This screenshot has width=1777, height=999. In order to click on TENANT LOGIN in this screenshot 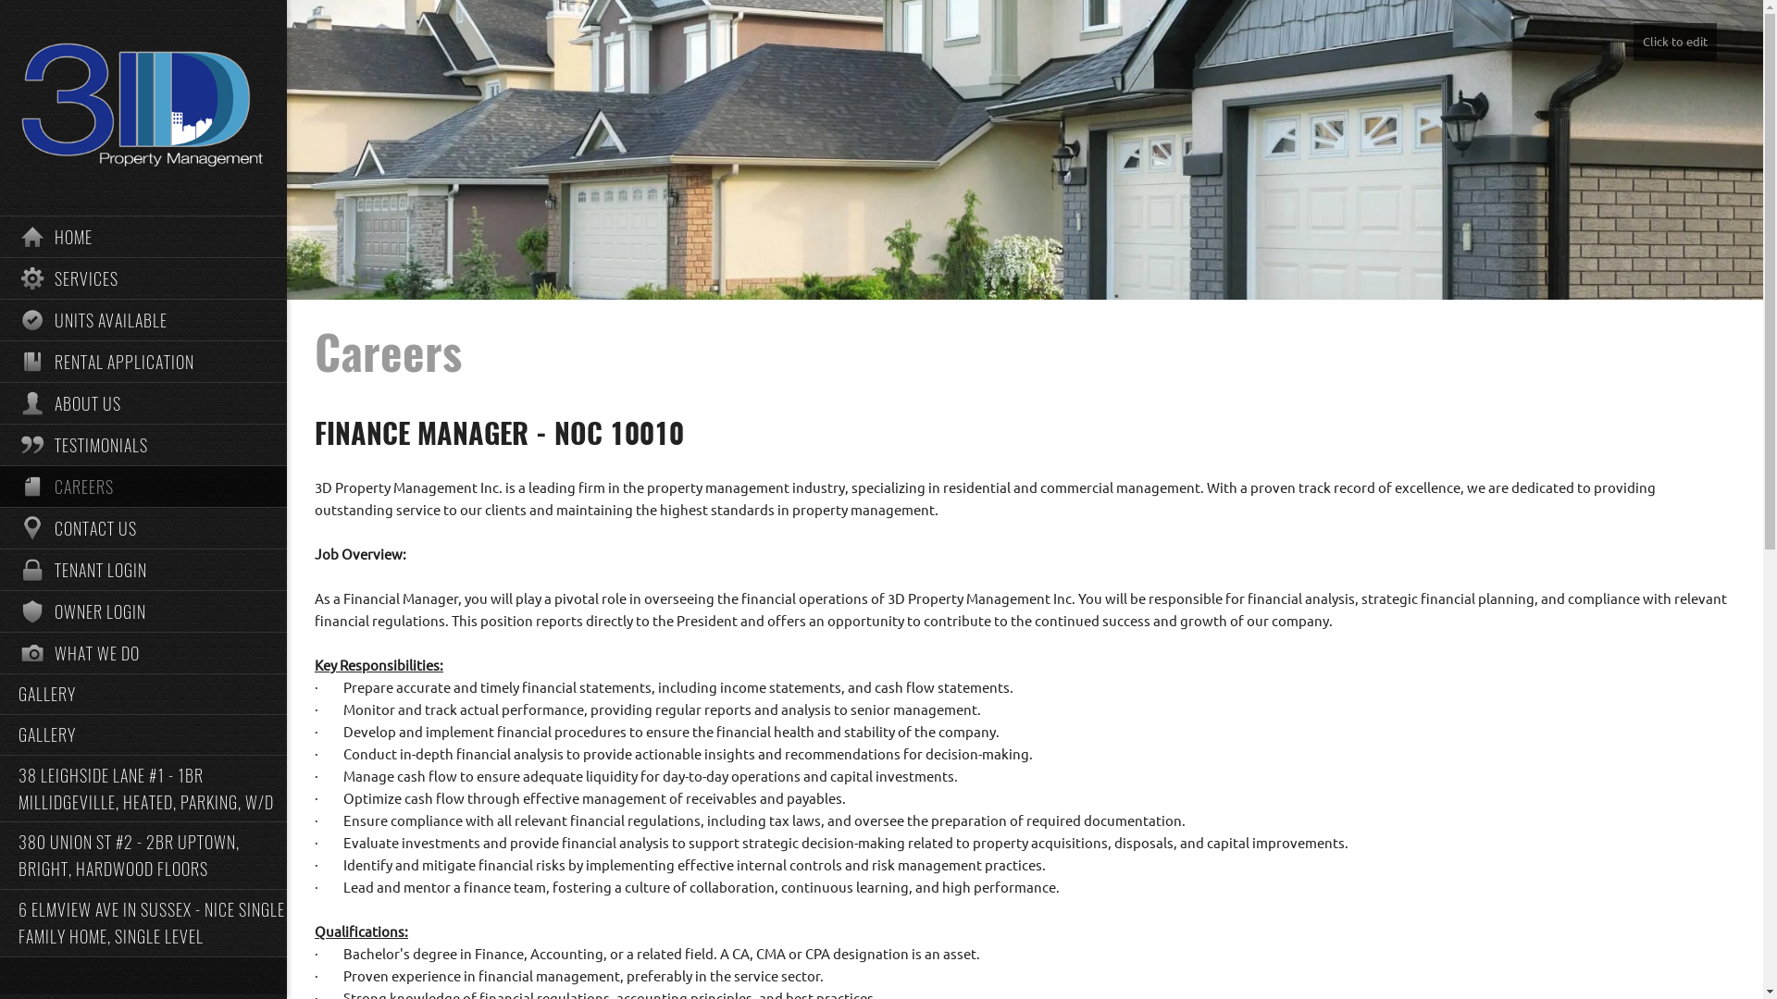, I will do `click(143, 570)`.